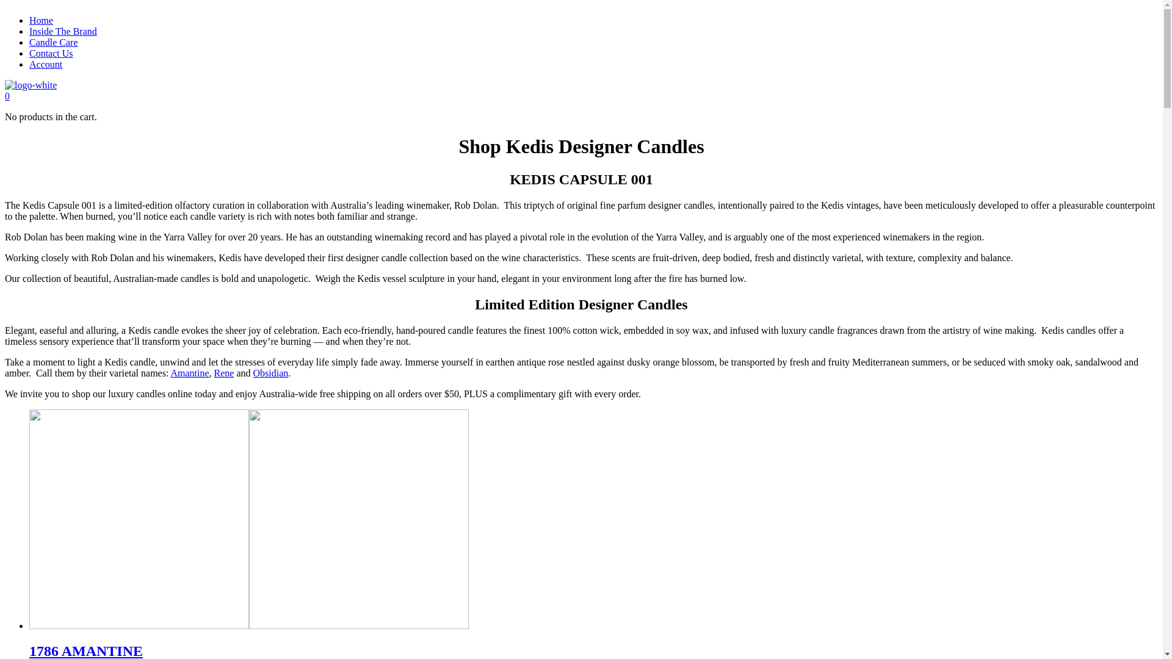 The width and height of the screenshot is (1172, 659). I want to click on Rene, so click(225, 373).